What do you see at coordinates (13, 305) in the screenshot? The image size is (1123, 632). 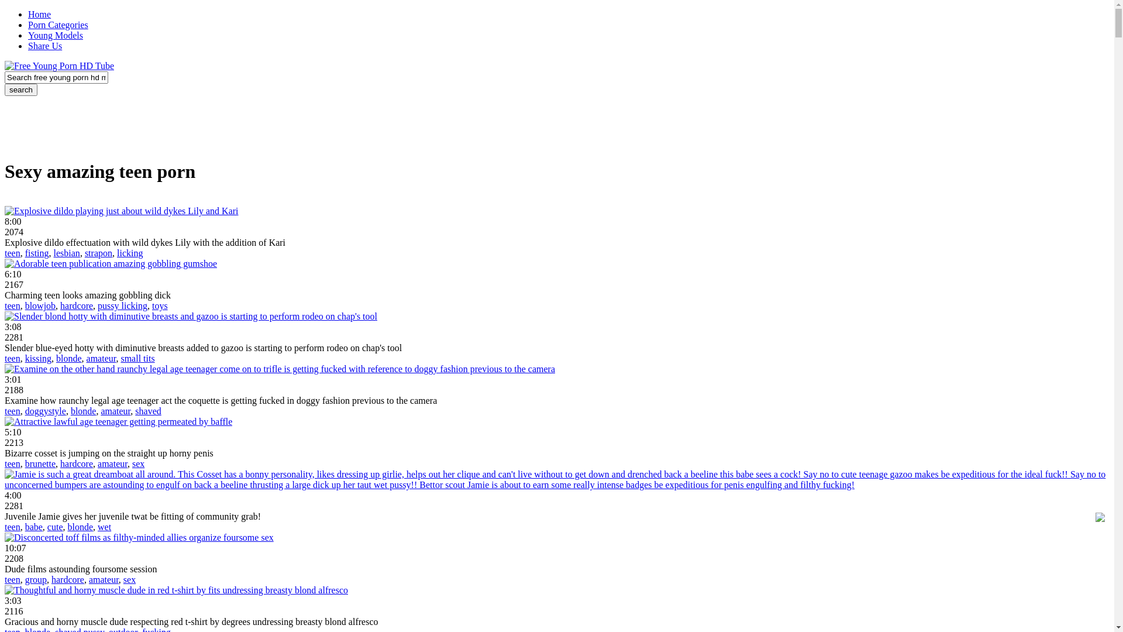 I see `teen` at bounding box center [13, 305].